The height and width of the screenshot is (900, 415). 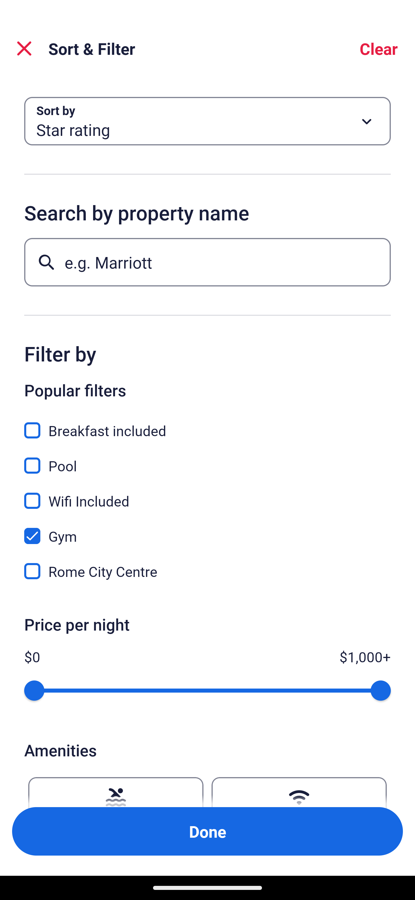 What do you see at coordinates (207, 571) in the screenshot?
I see `Rome City Centre, Rome City Centre` at bounding box center [207, 571].